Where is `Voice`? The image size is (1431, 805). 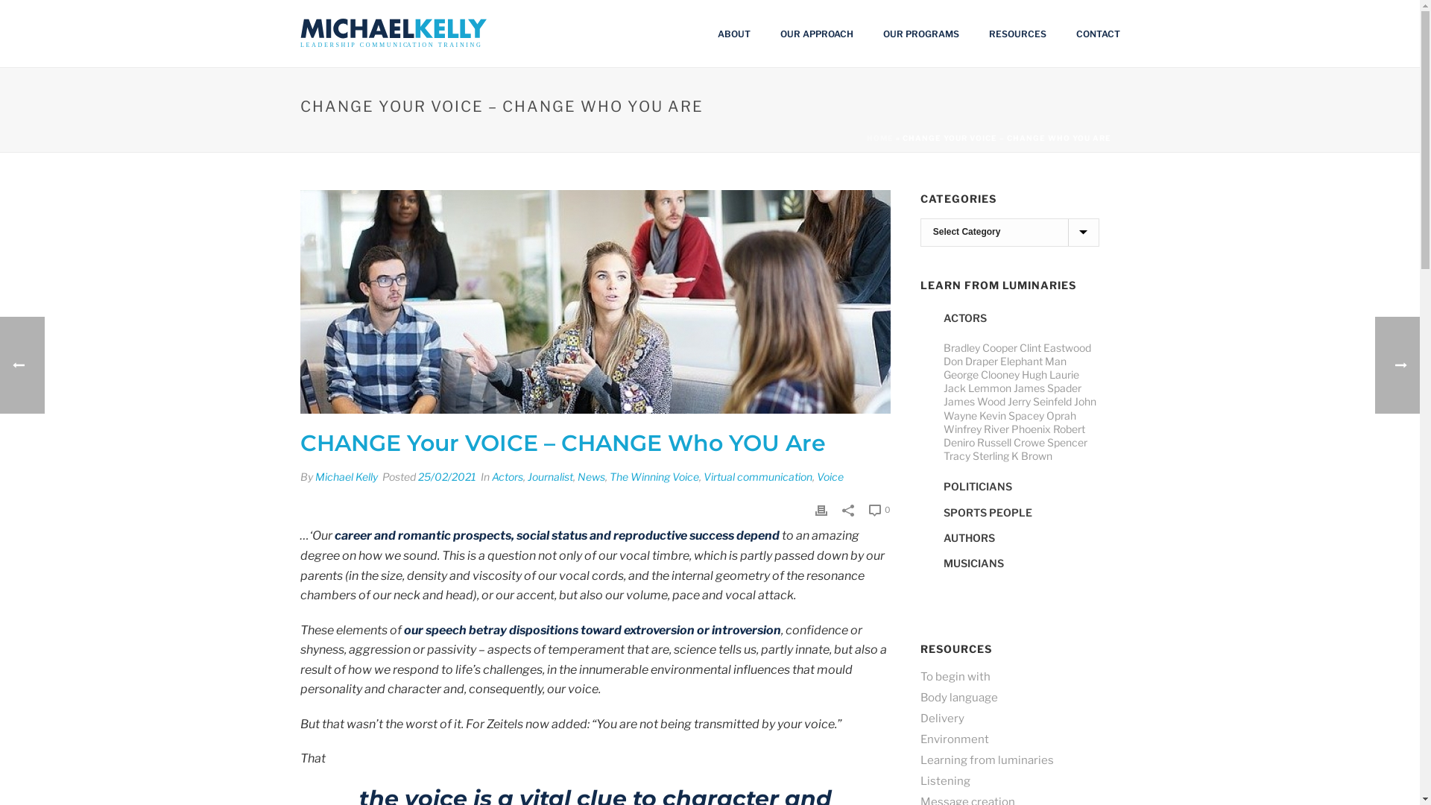 Voice is located at coordinates (830, 477).